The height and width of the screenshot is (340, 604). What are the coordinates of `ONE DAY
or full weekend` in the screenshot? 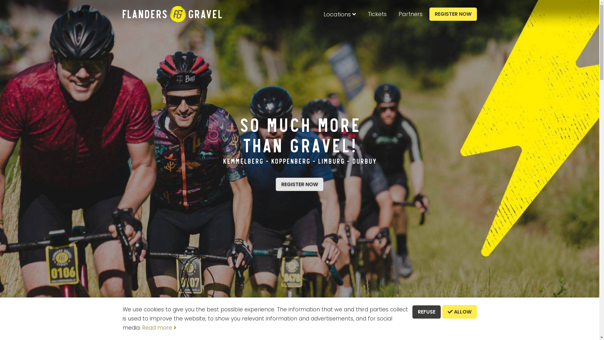 It's located at (386, 327).